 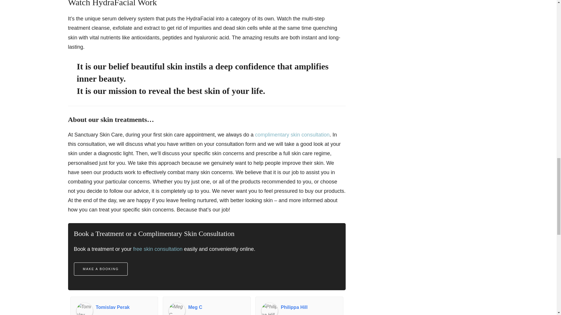 What do you see at coordinates (269, 309) in the screenshot?
I see `Philippa Hill` at bounding box center [269, 309].